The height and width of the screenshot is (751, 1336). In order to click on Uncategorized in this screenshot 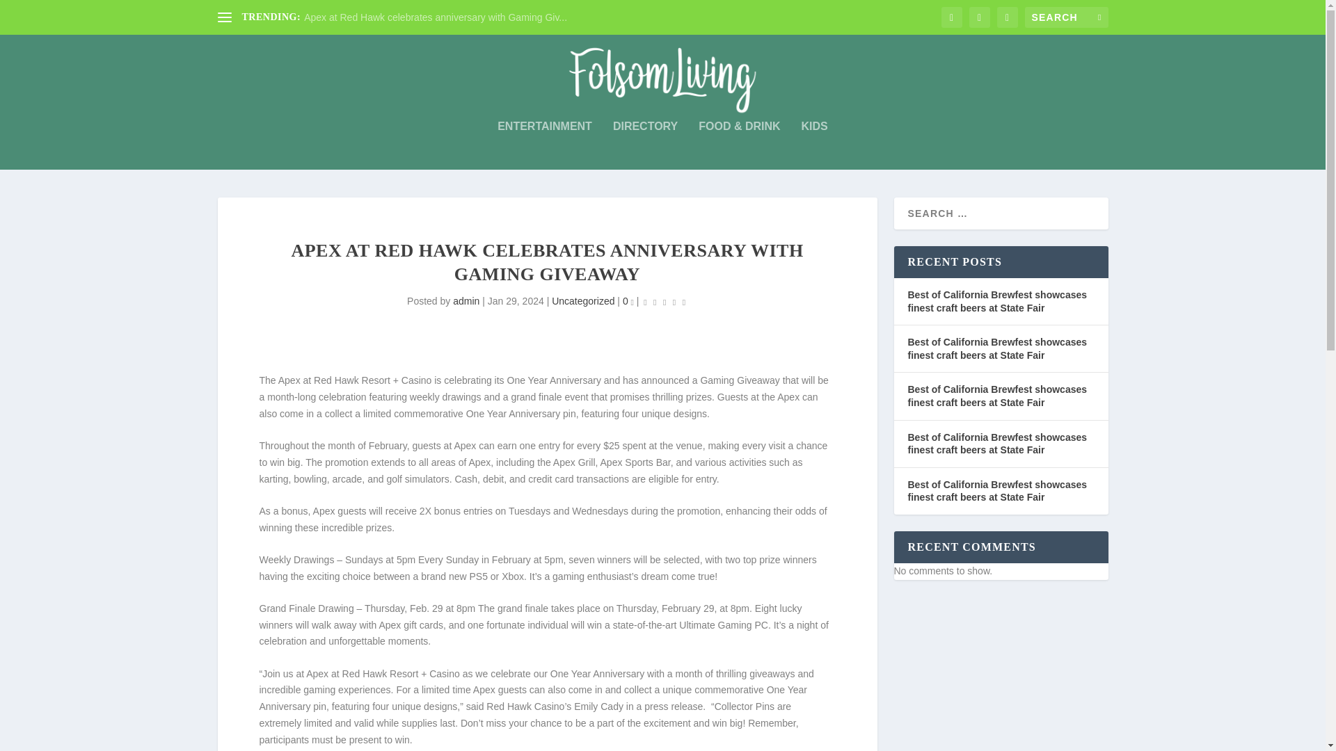, I will do `click(583, 300)`.